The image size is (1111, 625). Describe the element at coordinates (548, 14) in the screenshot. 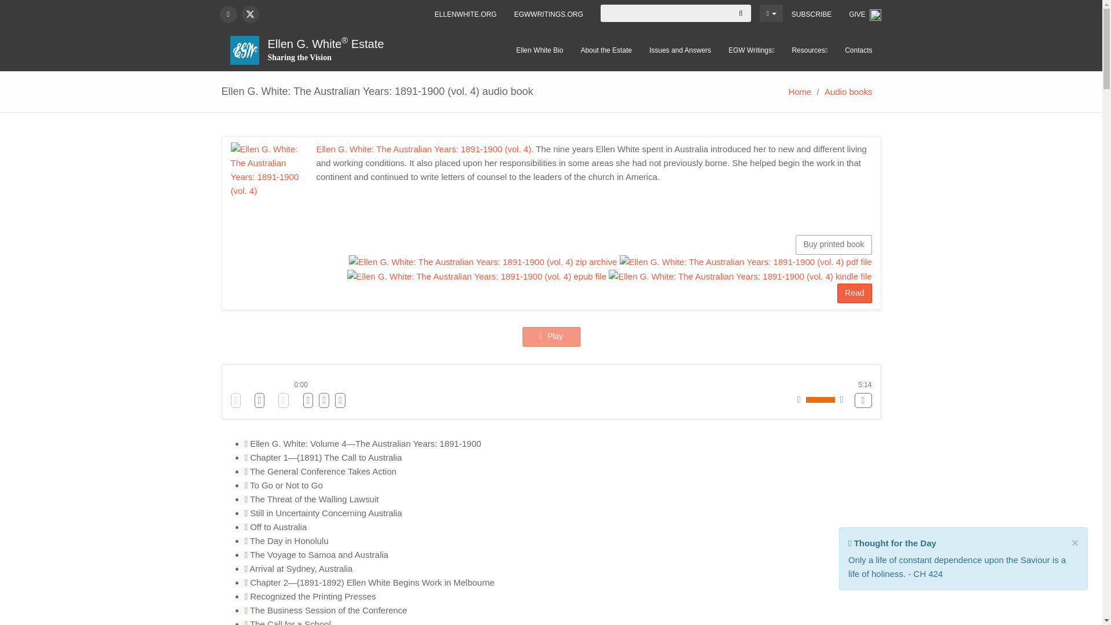

I see `EGWWRITINGS.ORG` at that location.